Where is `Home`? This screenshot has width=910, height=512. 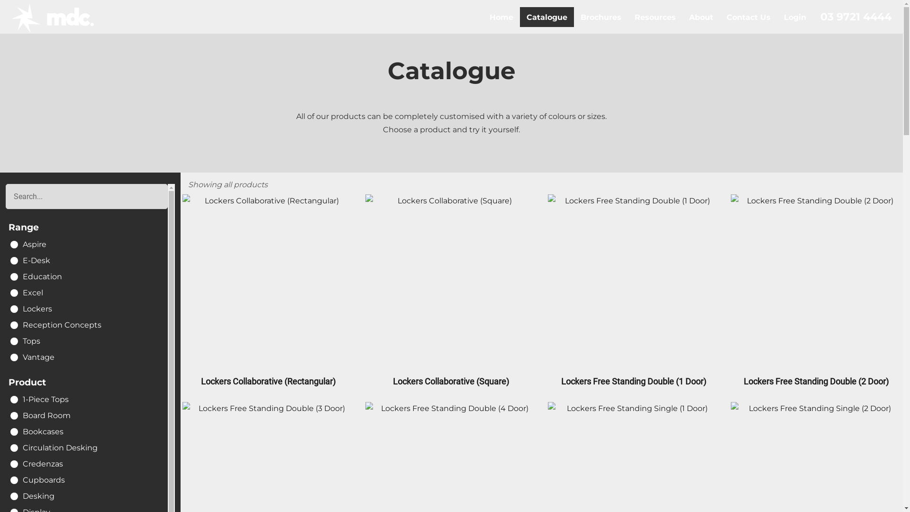
Home is located at coordinates (501, 17).